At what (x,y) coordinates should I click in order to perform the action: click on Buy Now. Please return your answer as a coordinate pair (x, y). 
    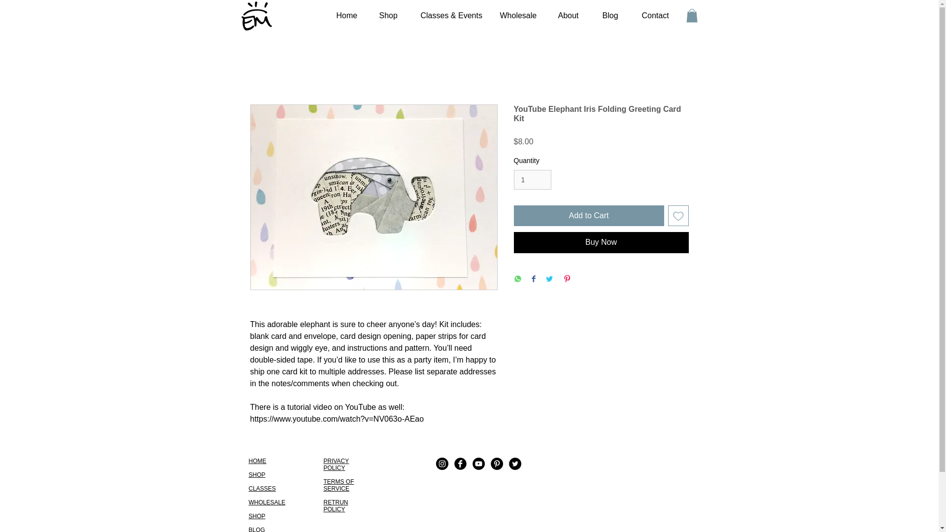
    Looking at the image, I should click on (601, 242).